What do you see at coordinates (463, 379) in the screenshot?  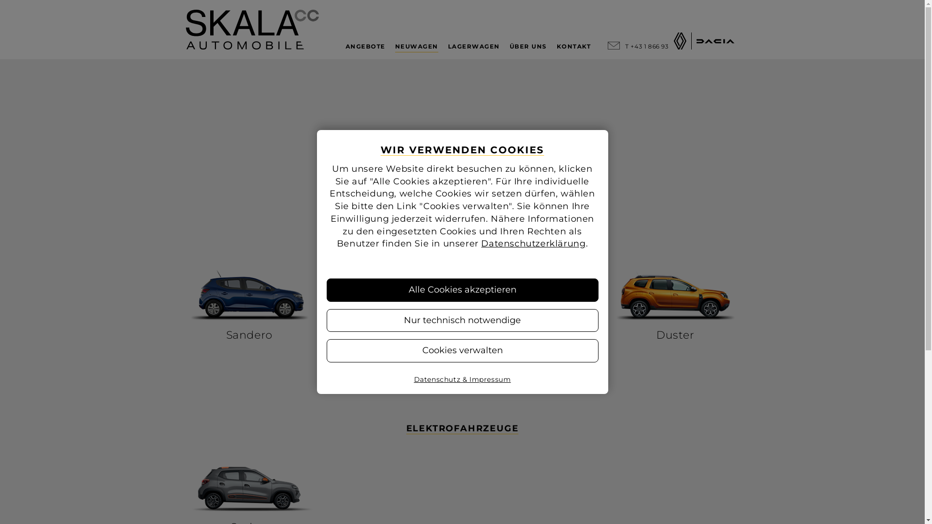 I see `Datenschutz & Impressum` at bounding box center [463, 379].